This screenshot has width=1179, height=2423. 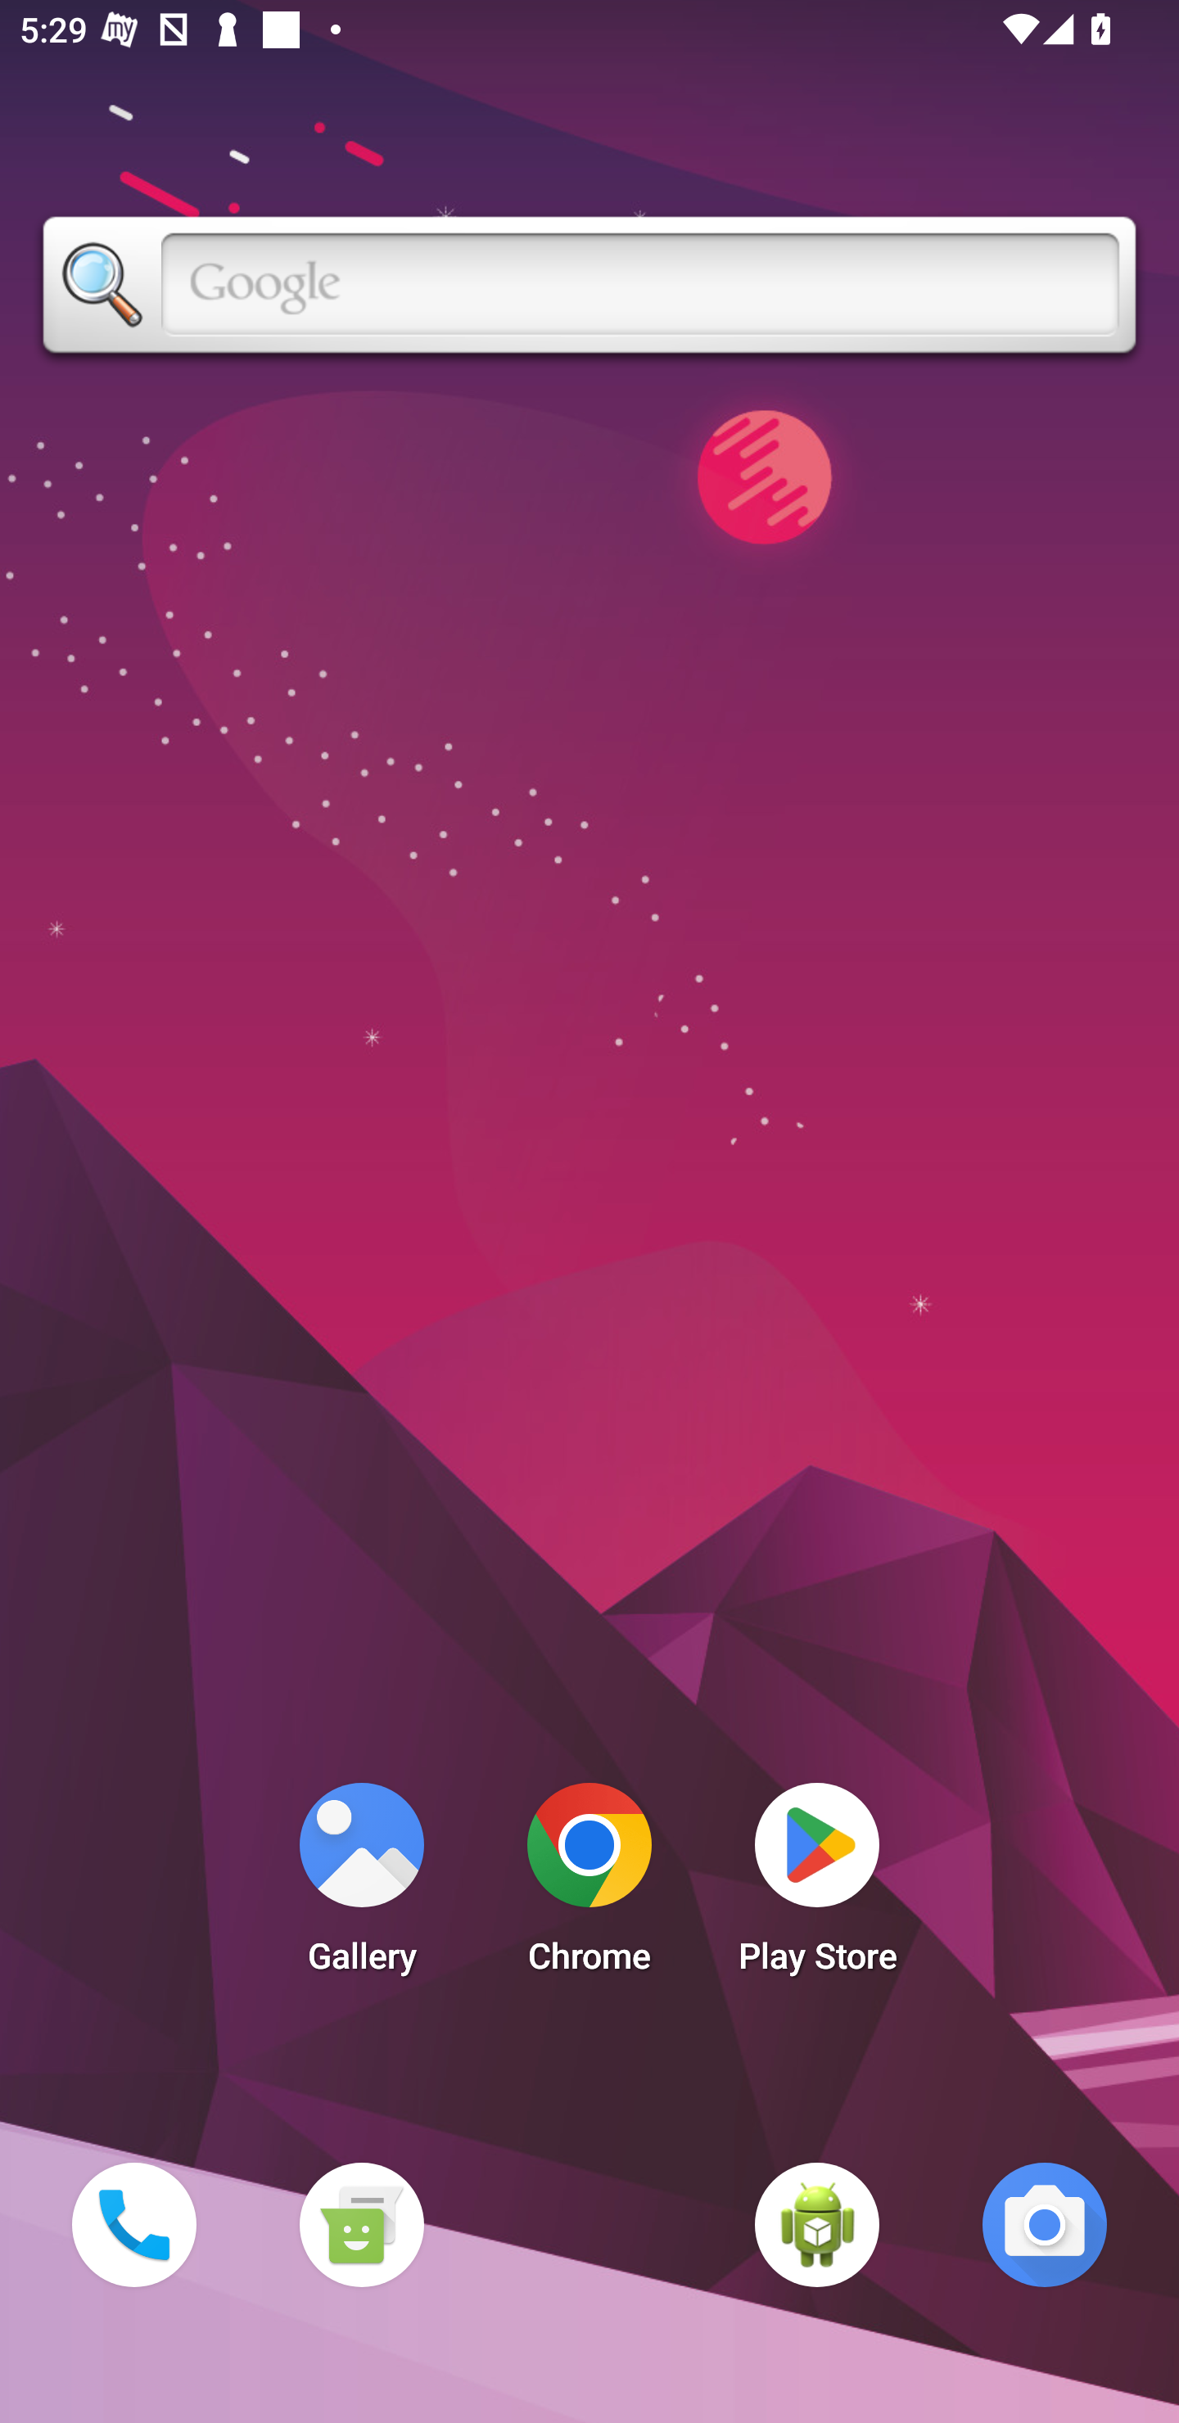 I want to click on Chrome, so click(x=589, y=1886).